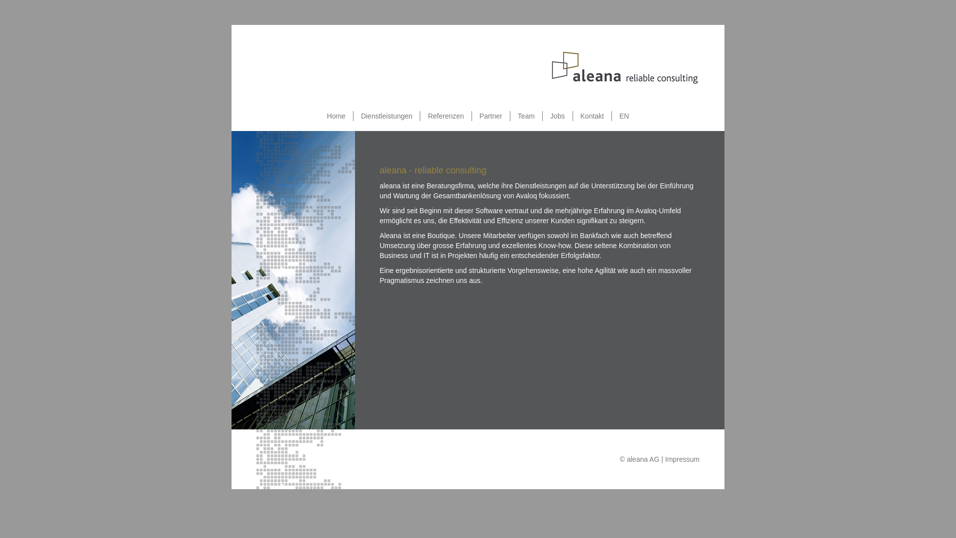 Image resolution: width=956 pixels, height=538 pixels. Describe the element at coordinates (387, 116) in the screenshot. I see `Dienstleistungen` at that location.